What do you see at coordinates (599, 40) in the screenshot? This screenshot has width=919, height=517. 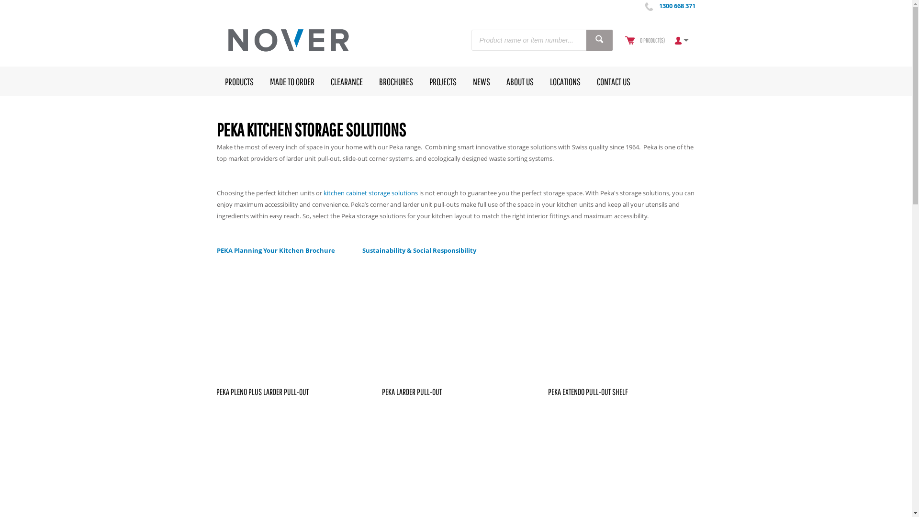 I see `Search products` at bounding box center [599, 40].